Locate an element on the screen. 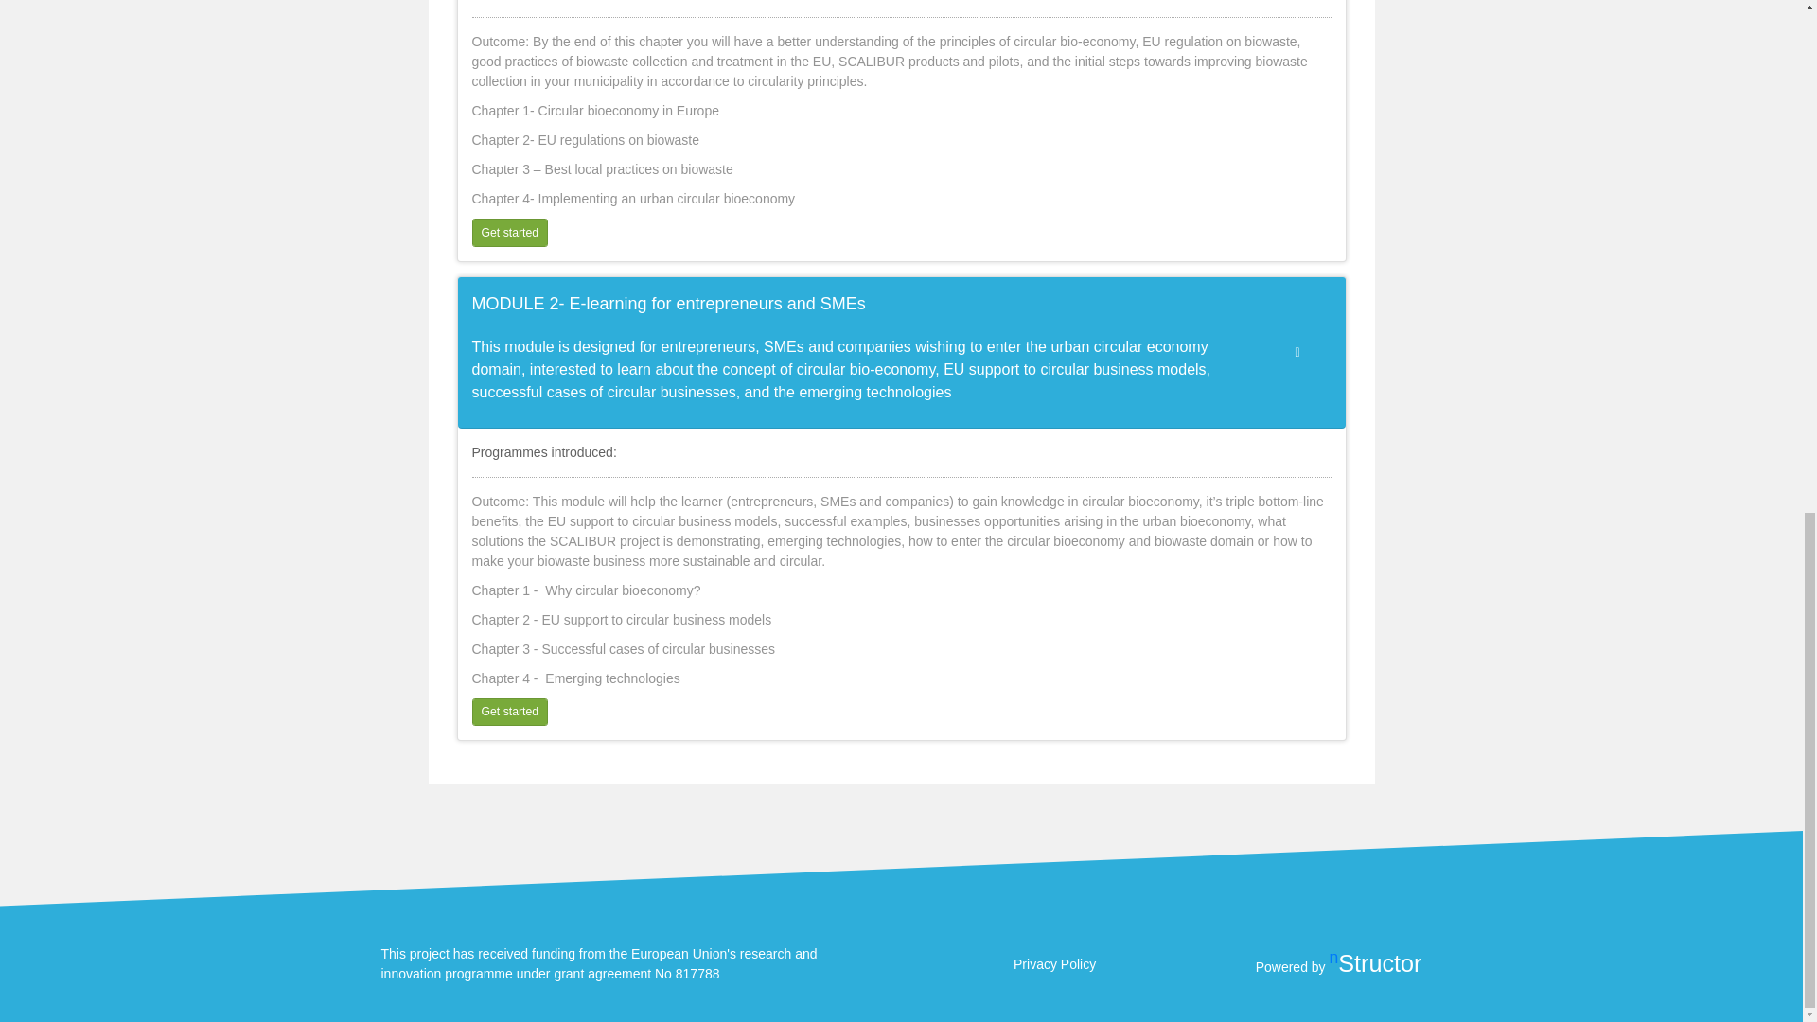 This screenshot has height=1022, width=1817. Get started is located at coordinates (509, 712).